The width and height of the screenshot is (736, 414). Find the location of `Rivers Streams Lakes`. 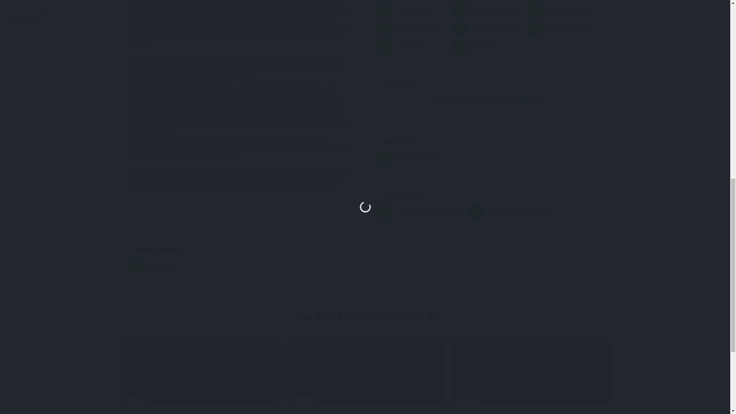

Rivers Streams Lakes is located at coordinates (562, 28).